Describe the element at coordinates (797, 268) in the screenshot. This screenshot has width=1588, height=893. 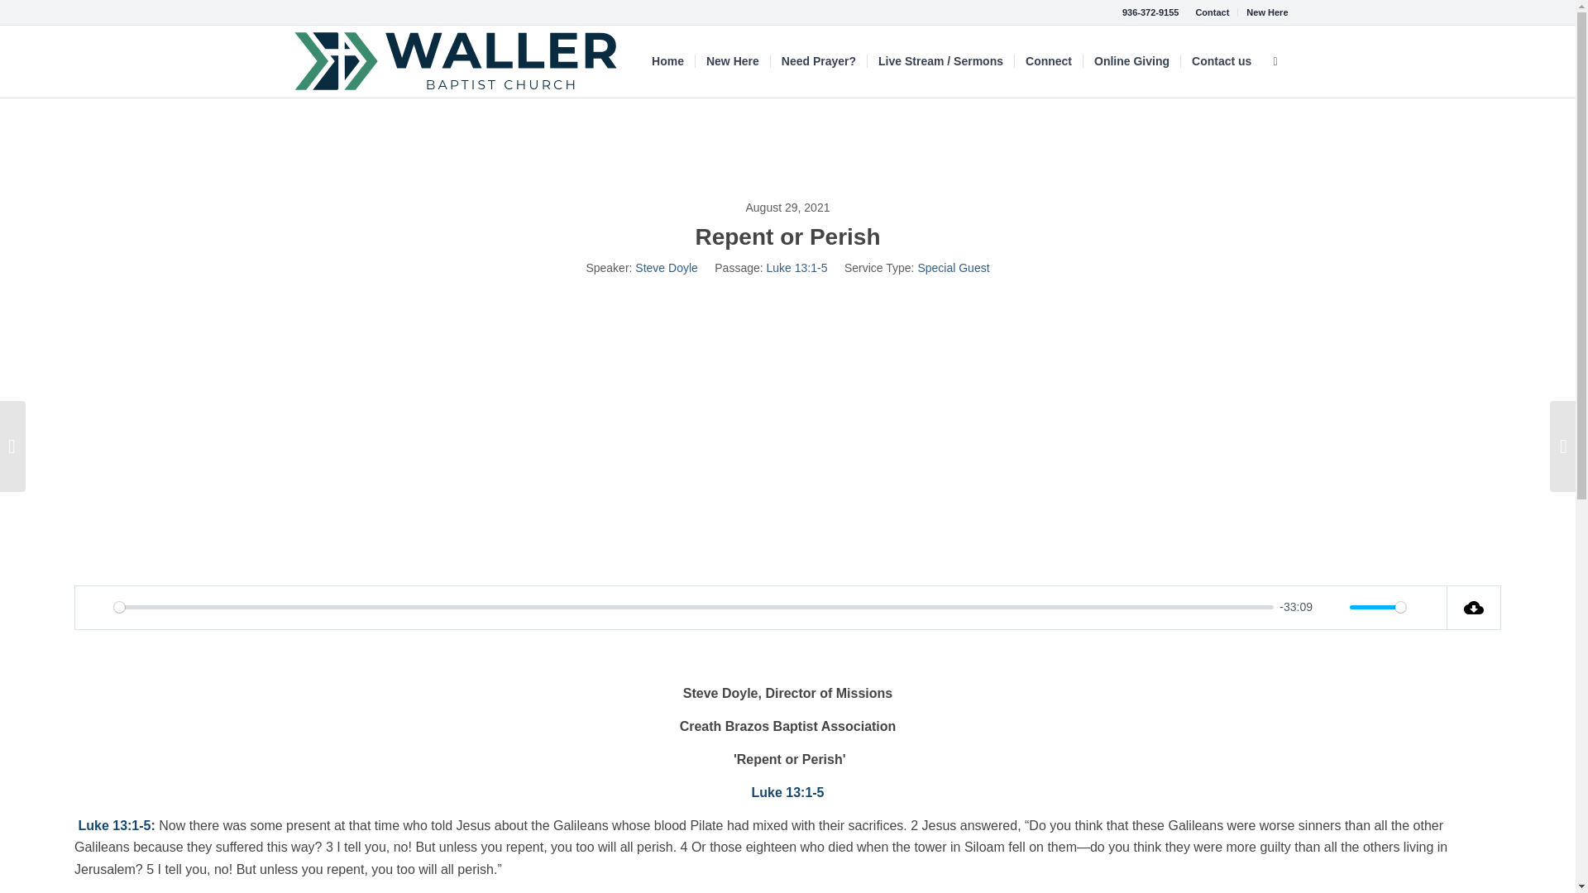
I see `Luke 13:1-5` at that location.